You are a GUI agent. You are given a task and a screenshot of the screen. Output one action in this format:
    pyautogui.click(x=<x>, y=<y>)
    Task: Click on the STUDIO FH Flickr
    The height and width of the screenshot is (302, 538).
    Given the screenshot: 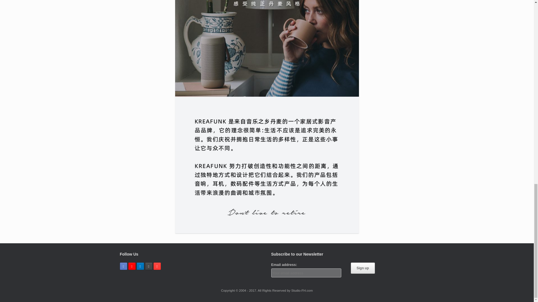 What is the action you would take?
    pyautogui.click(x=149, y=266)
    